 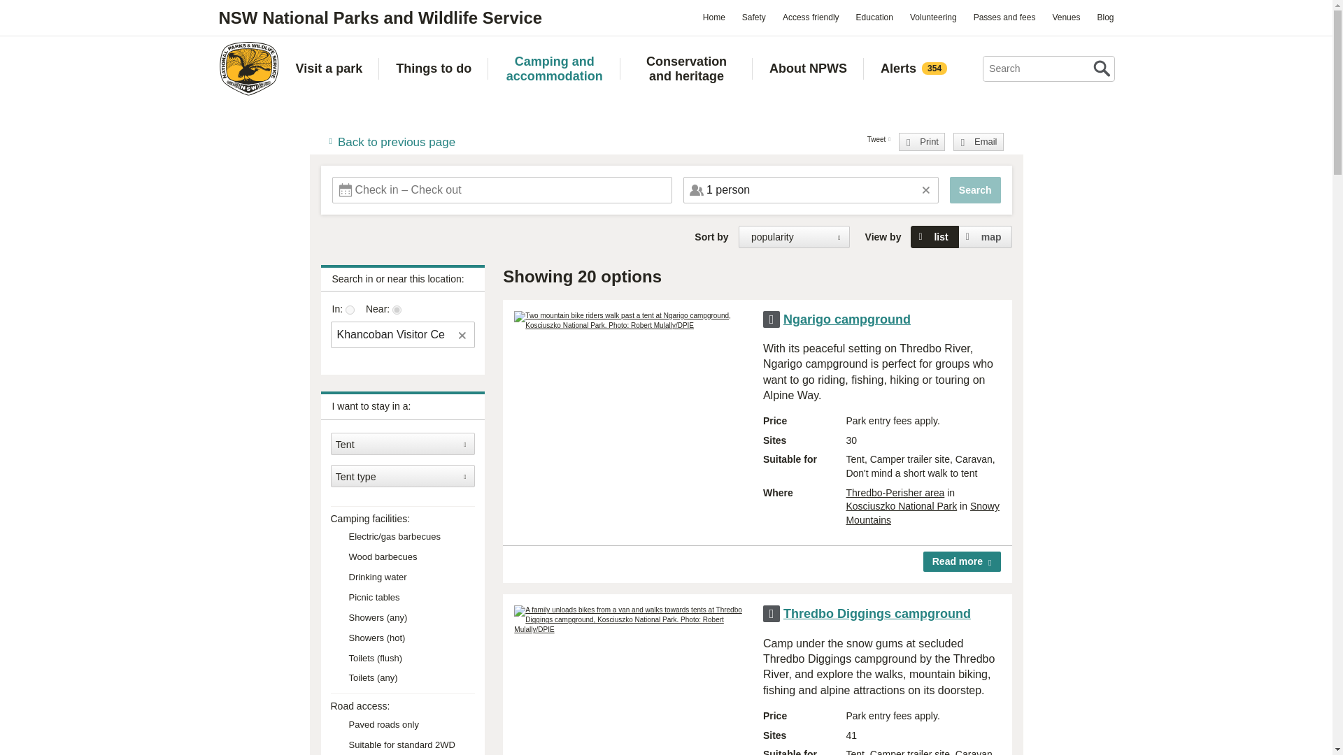 I want to click on Safety, so click(x=753, y=17).